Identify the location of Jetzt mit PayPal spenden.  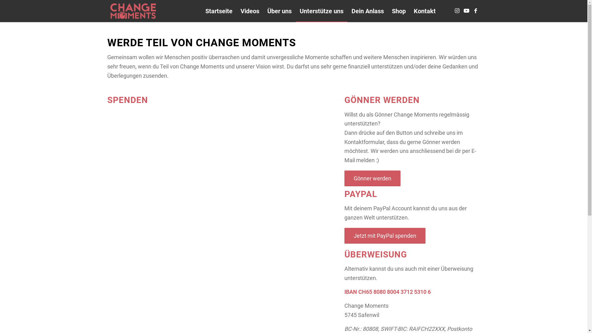
(385, 236).